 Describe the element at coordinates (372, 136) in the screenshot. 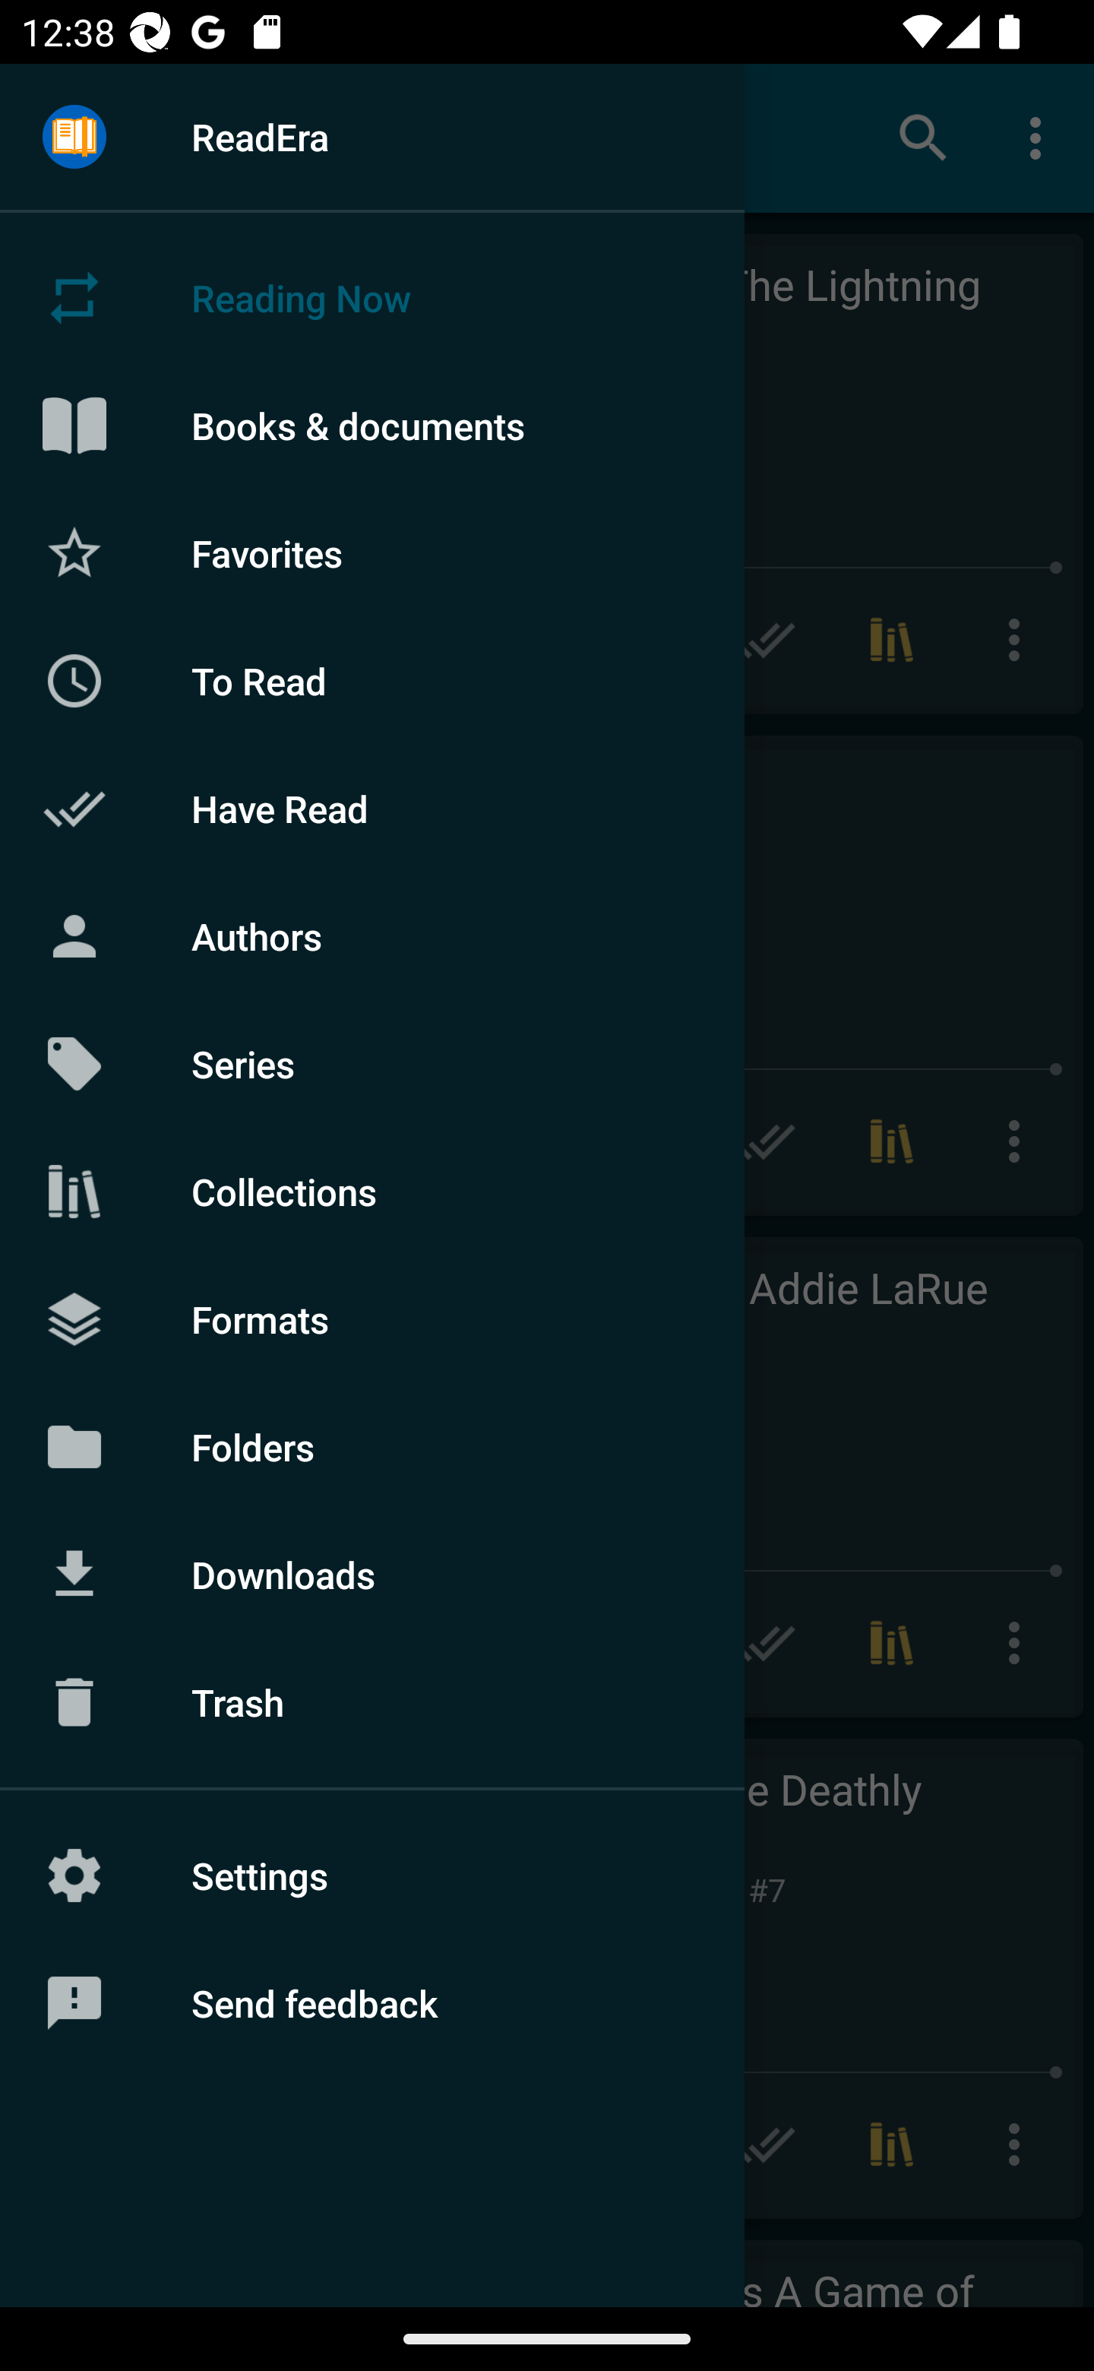

I see `ReadEra` at that location.